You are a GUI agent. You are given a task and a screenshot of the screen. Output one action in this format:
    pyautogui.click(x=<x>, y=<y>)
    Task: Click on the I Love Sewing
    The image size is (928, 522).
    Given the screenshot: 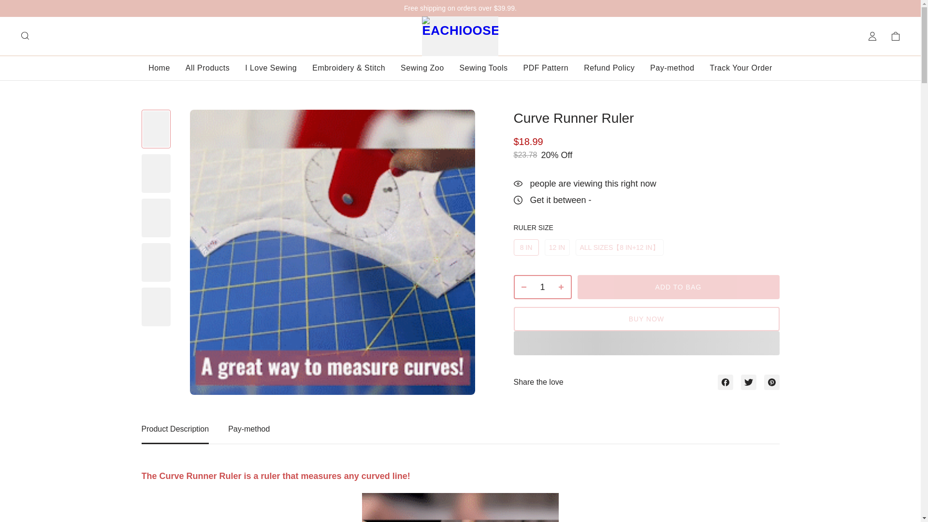 What is the action you would take?
    pyautogui.click(x=271, y=68)
    